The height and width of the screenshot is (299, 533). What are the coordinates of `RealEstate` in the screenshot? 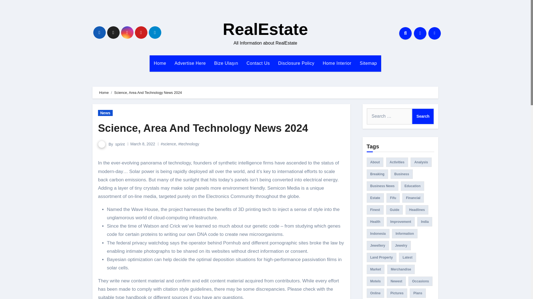 It's located at (265, 29).